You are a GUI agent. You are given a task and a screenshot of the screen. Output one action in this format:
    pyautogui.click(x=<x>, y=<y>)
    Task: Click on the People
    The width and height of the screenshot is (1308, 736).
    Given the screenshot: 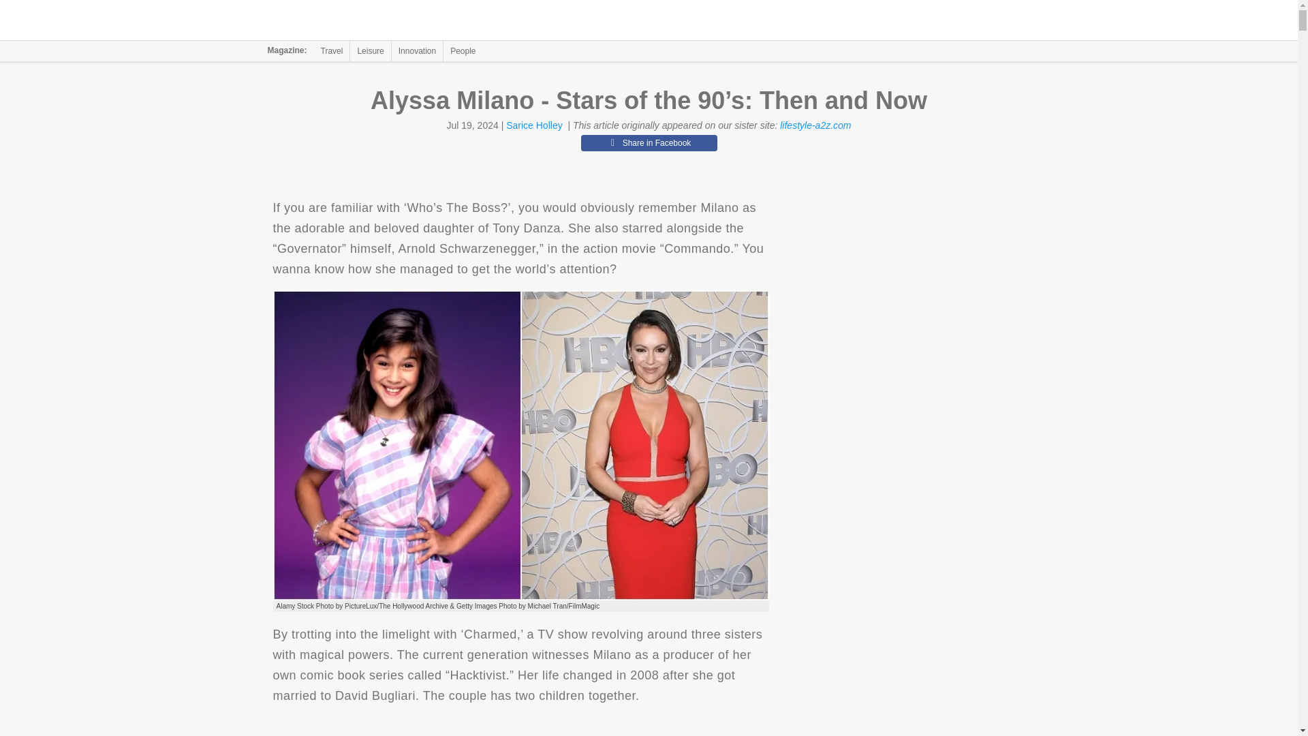 What is the action you would take?
    pyautogui.click(x=463, y=50)
    